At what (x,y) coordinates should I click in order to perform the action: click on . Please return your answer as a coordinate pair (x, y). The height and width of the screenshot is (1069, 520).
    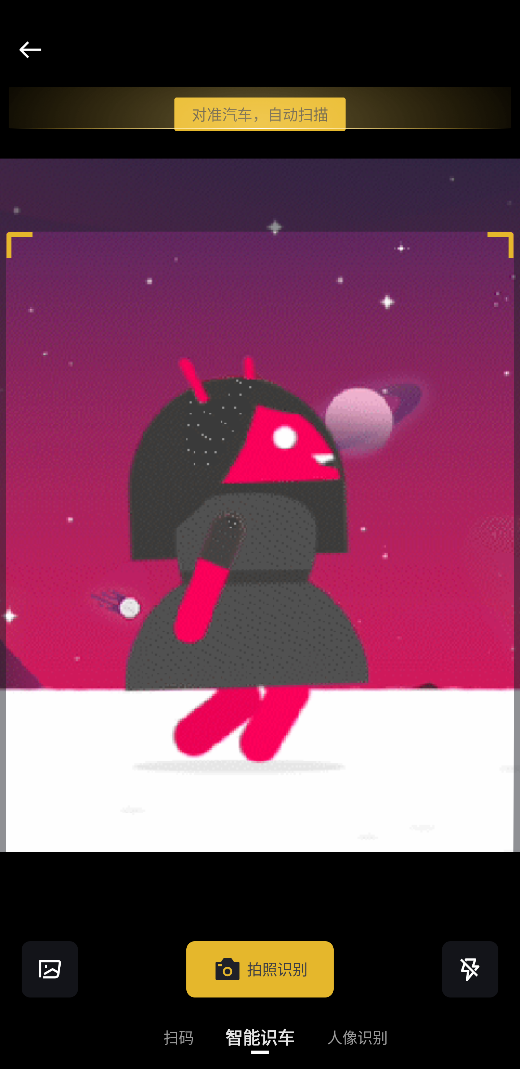
    Looking at the image, I should click on (30, 49).